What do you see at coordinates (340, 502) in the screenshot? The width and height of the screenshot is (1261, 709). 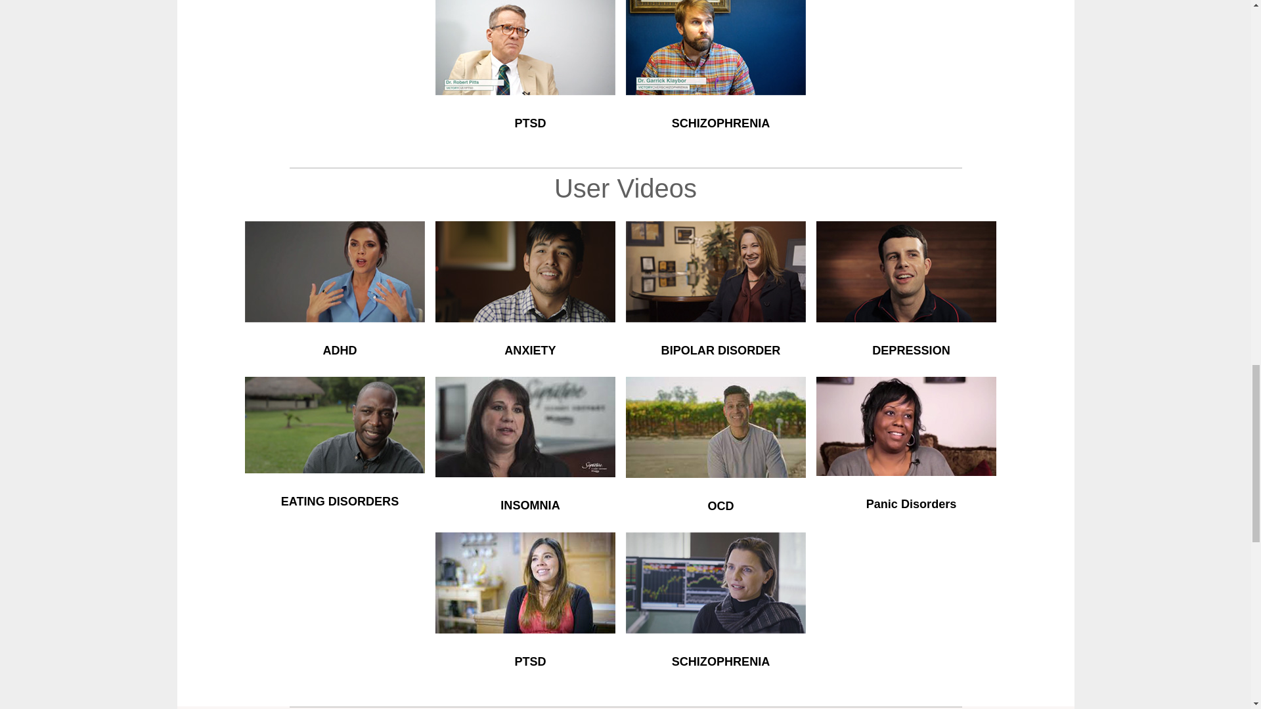 I see `EATING DISORDERS` at bounding box center [340, 502].